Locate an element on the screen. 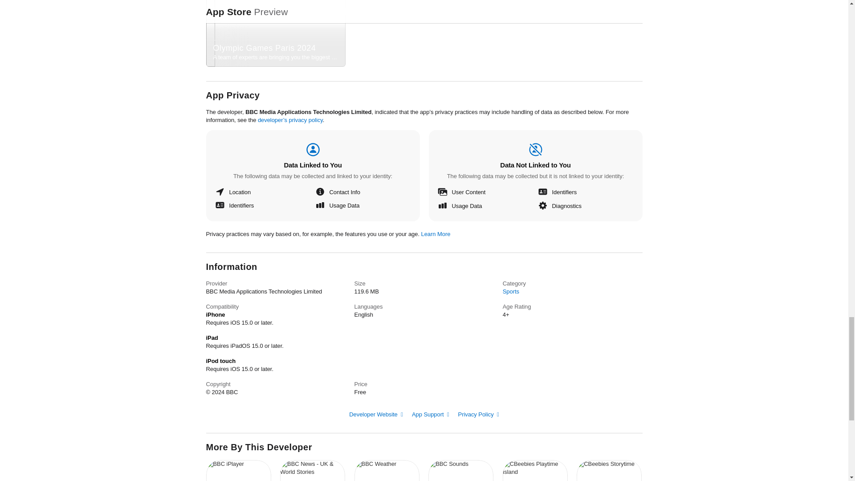  Sports is located at coordinates (376, 414).